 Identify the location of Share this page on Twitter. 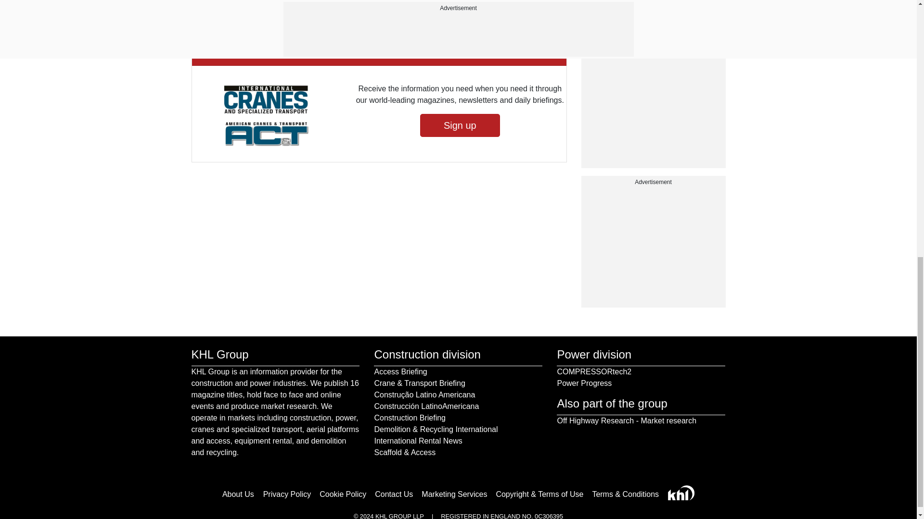
(220, 1).